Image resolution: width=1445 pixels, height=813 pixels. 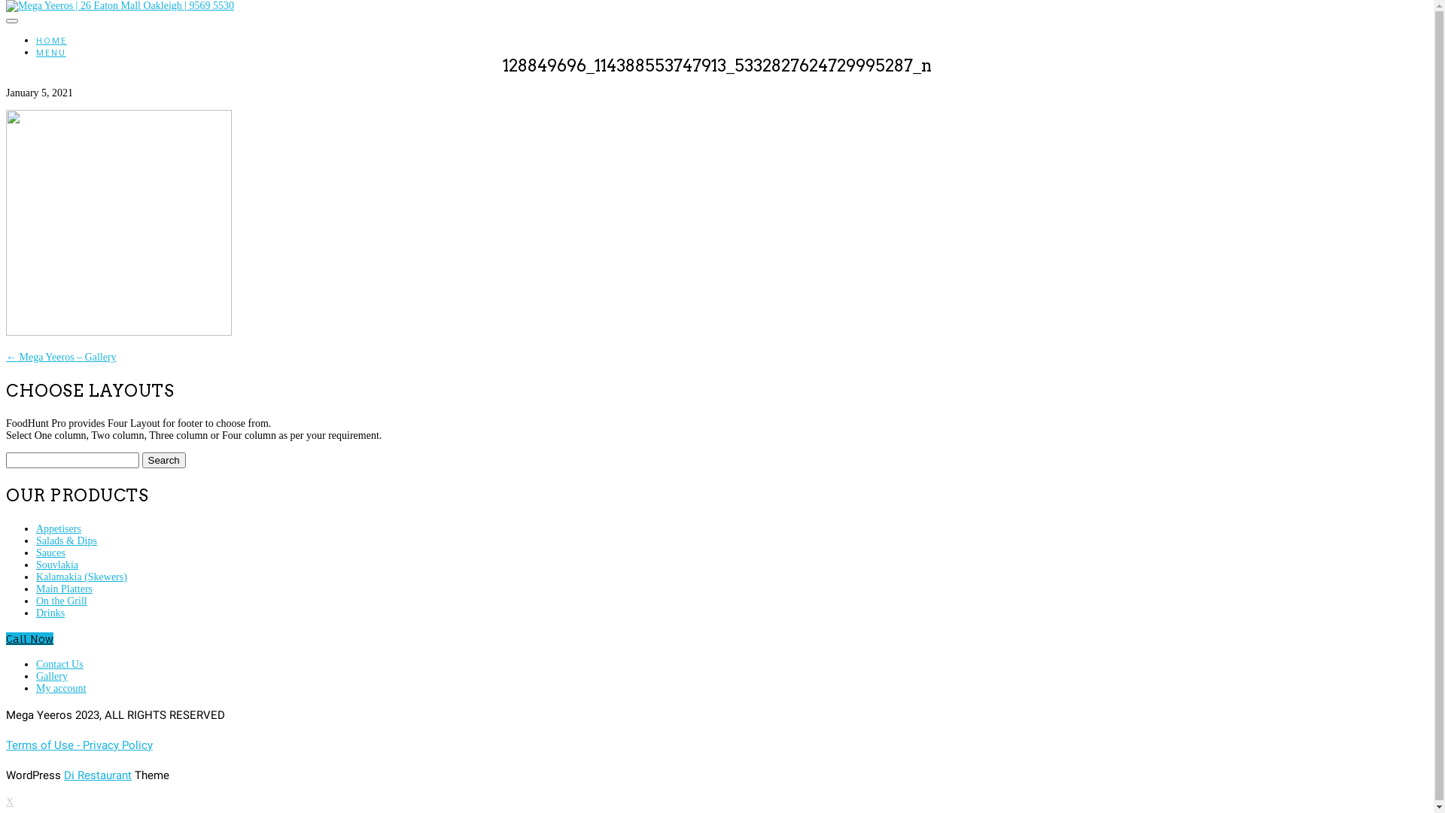 What do you see at coordinates (81, 577) in the screenshot?
I see `Kalamakia (Skewers)` at bounding box center [81, 577].